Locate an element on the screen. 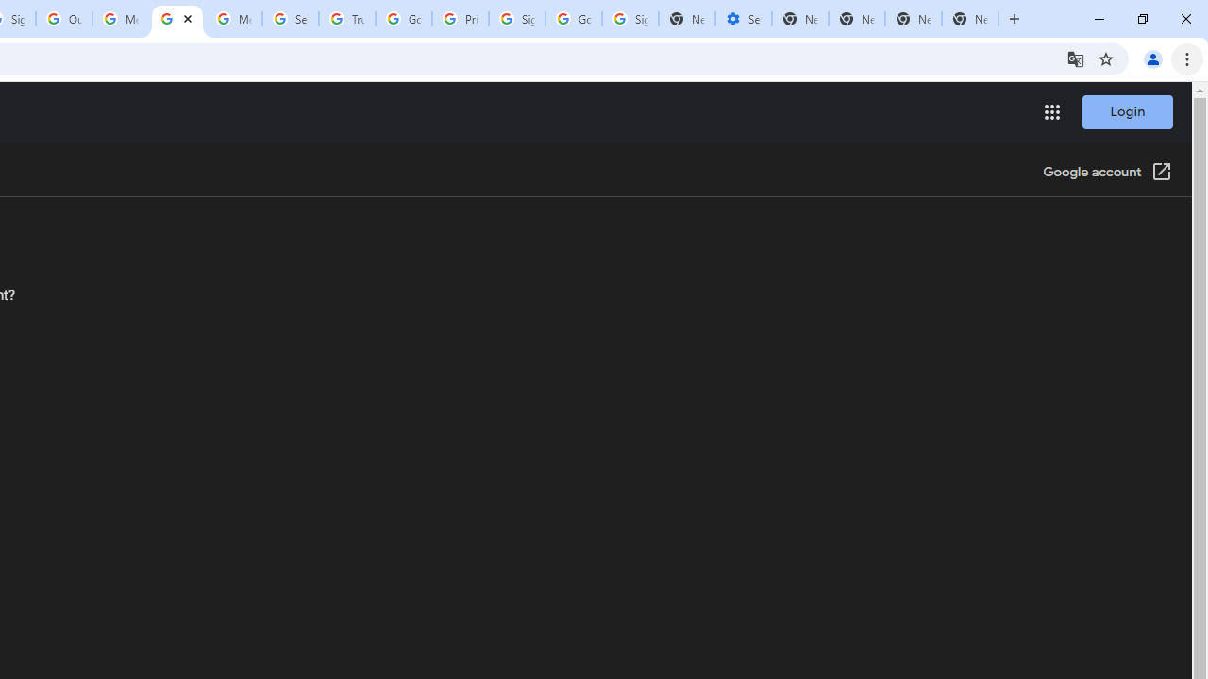  Login is located at coordinates (1127, 111).